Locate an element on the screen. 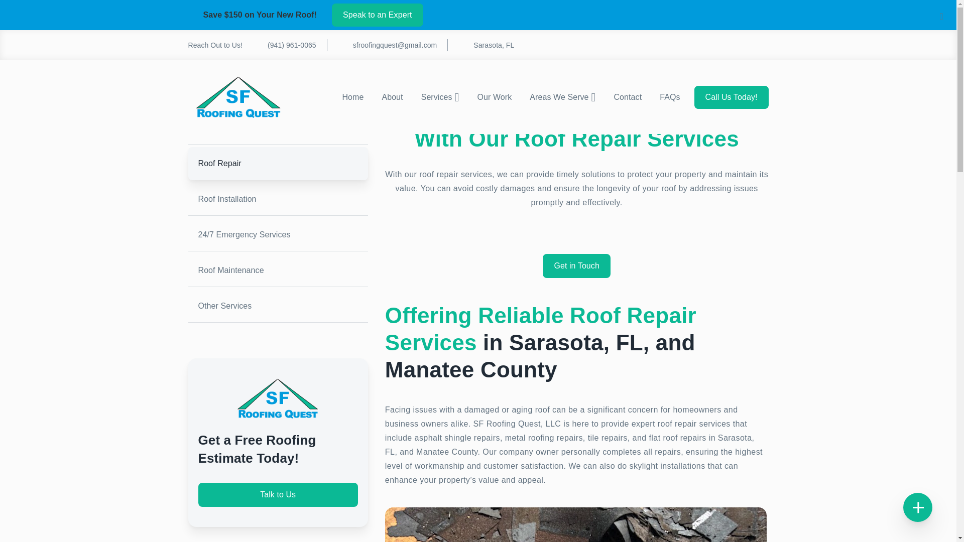 The height and width of the screenshot is (542, 964). Services is located at coordinates (440, 97).